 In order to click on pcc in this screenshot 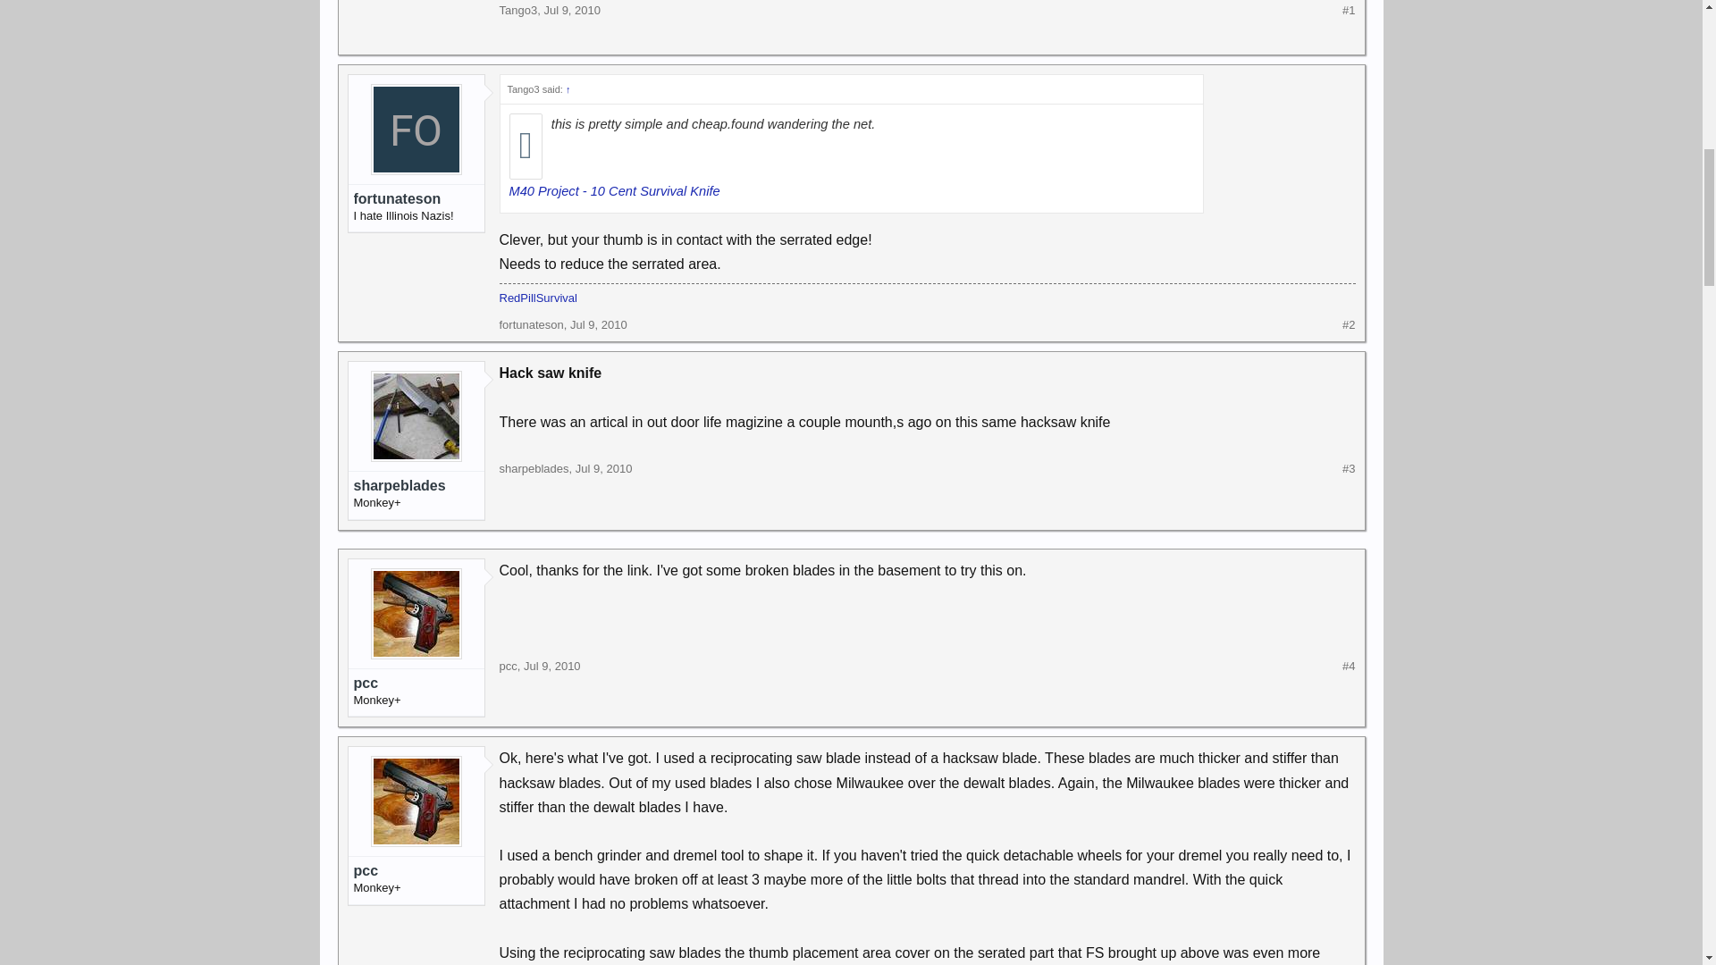, I will do `click(508, 665)`.